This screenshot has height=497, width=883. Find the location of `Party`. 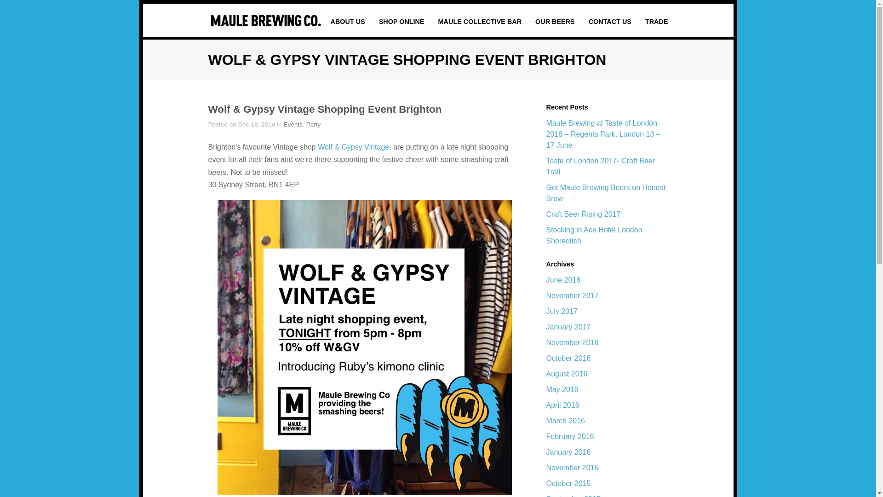

Party is located at coordinates (314, 124).